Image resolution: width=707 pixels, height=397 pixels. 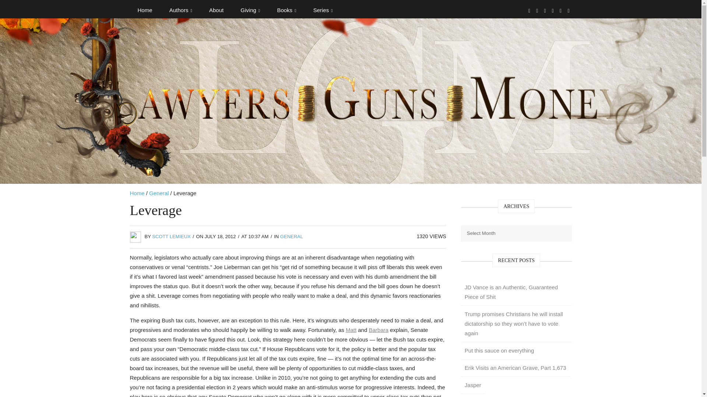 I want to click on Home, so click(x=144, y=10).